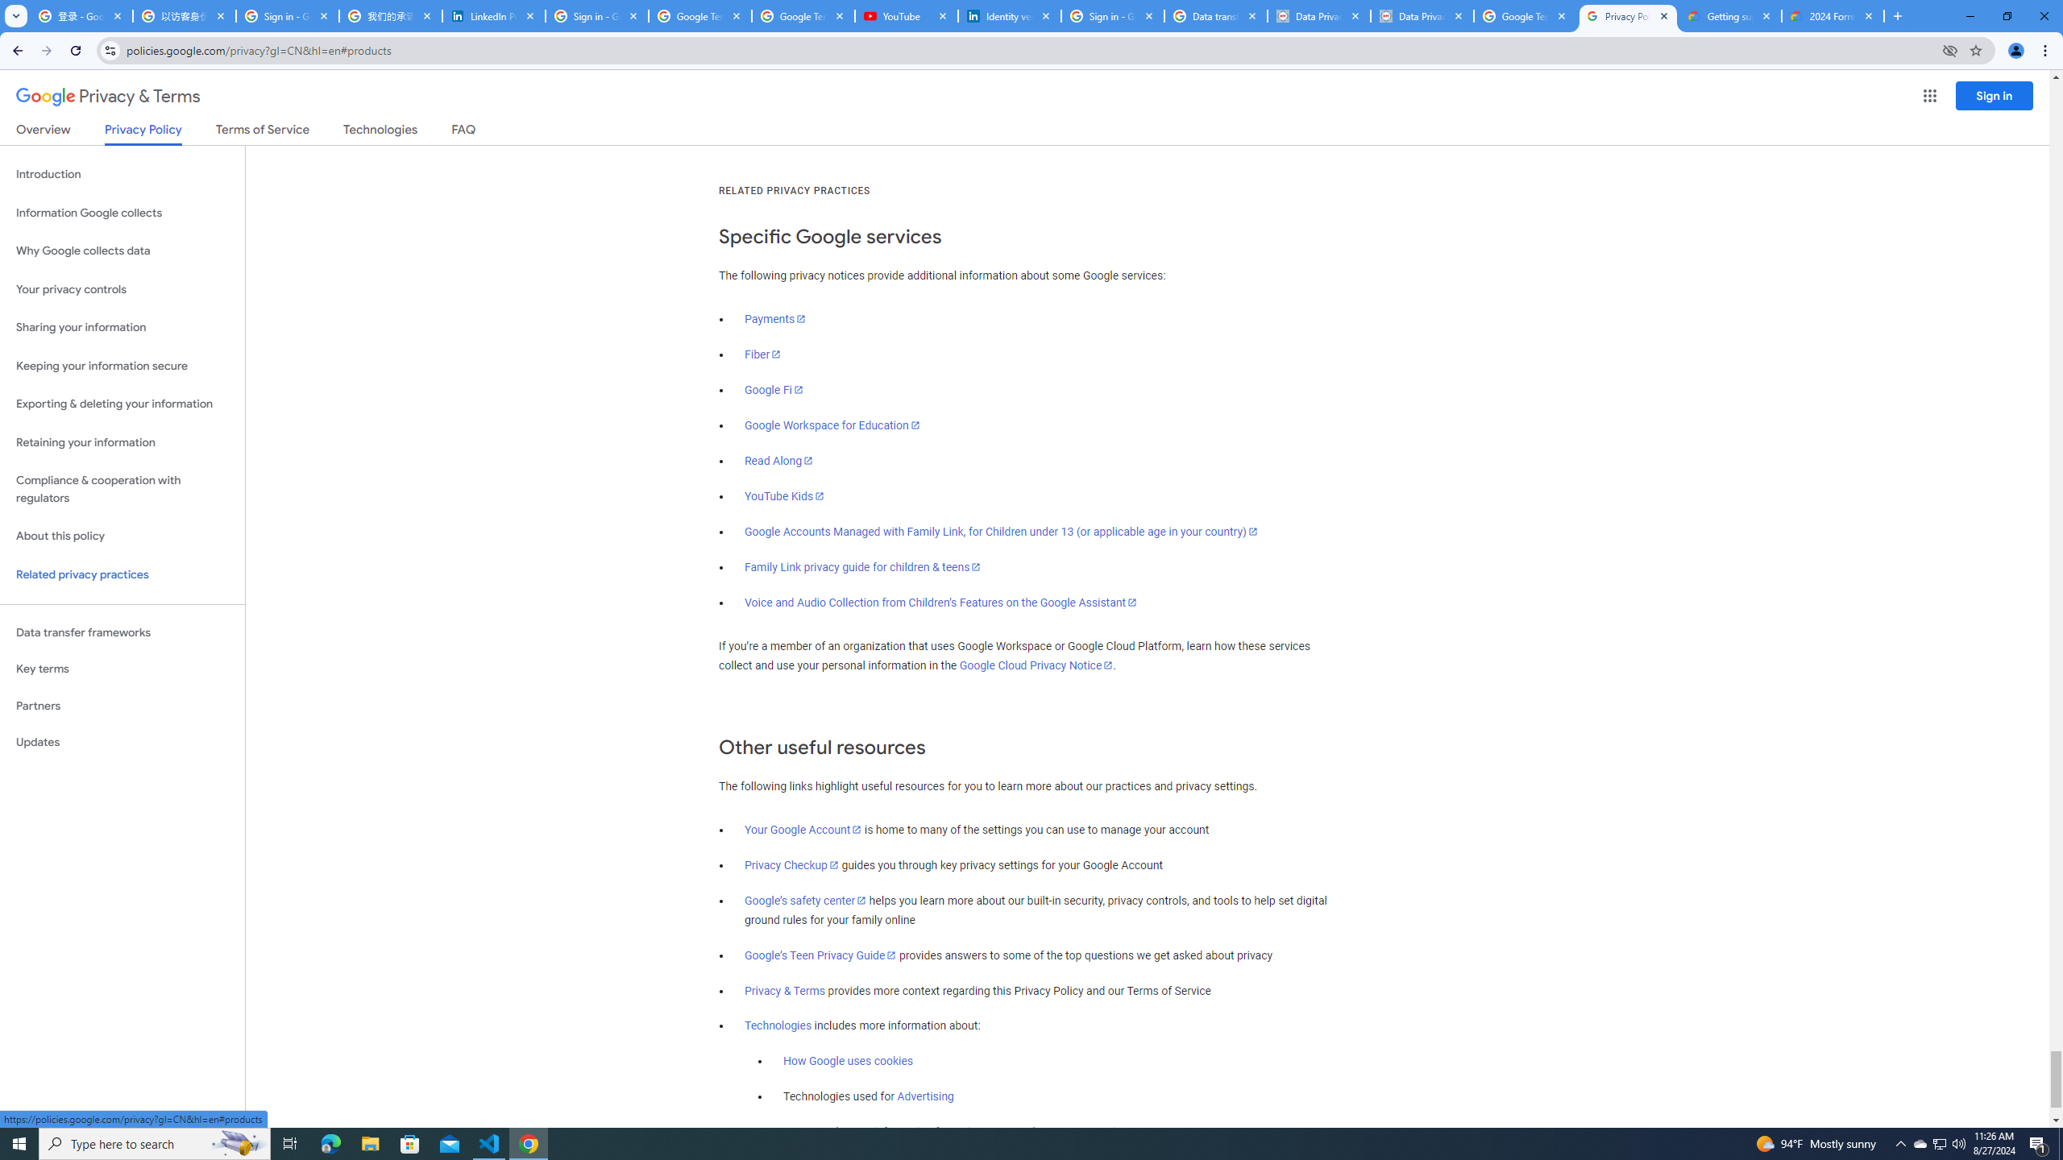  Describe the element at coordinates (791, 865) in the screenshot. I see `Privacy Checkup` at that location.